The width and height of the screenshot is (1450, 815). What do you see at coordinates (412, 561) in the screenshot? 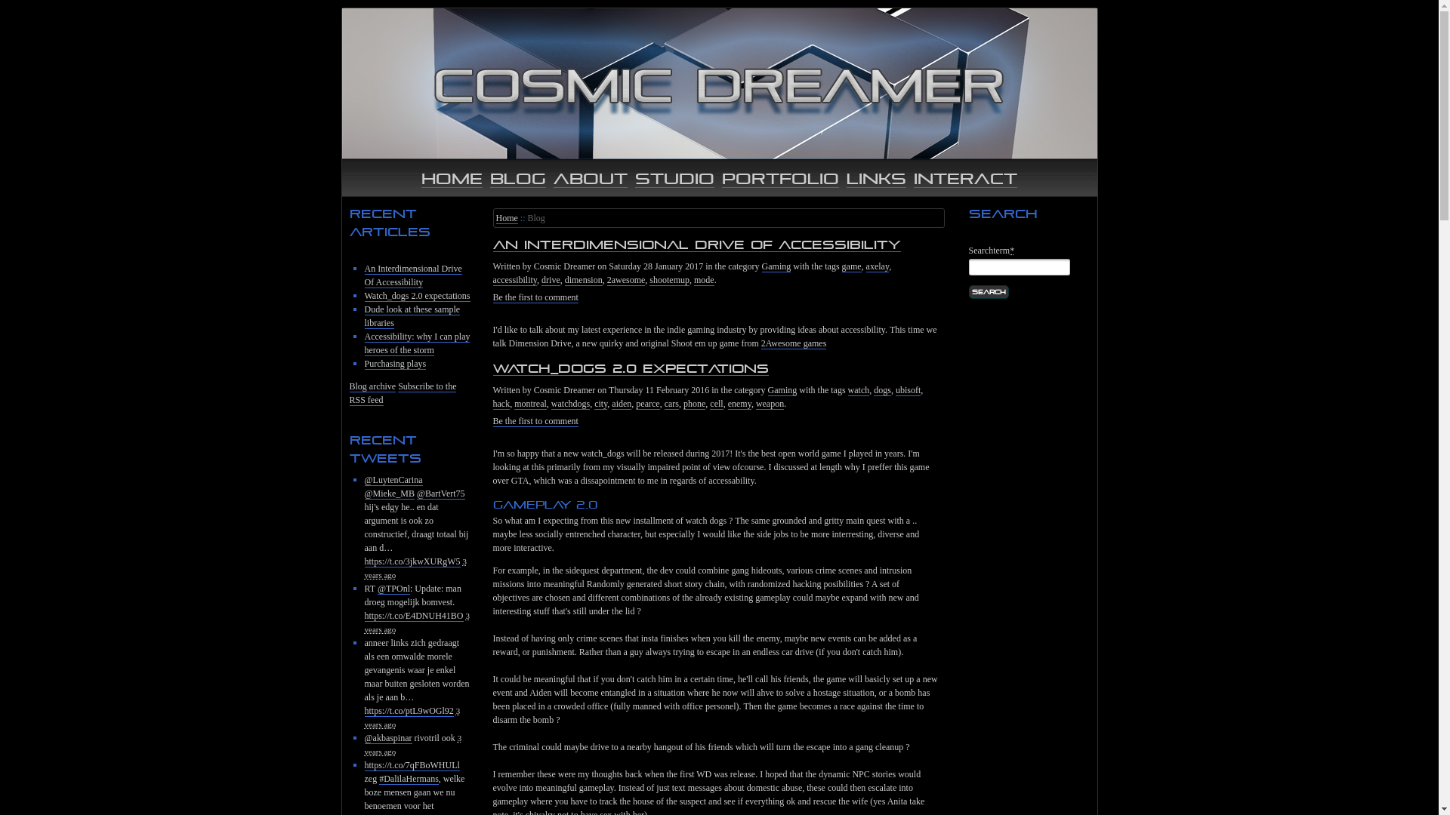
I see `https://t.co/3jkwXURgW5` at bounding box center [412, 561].